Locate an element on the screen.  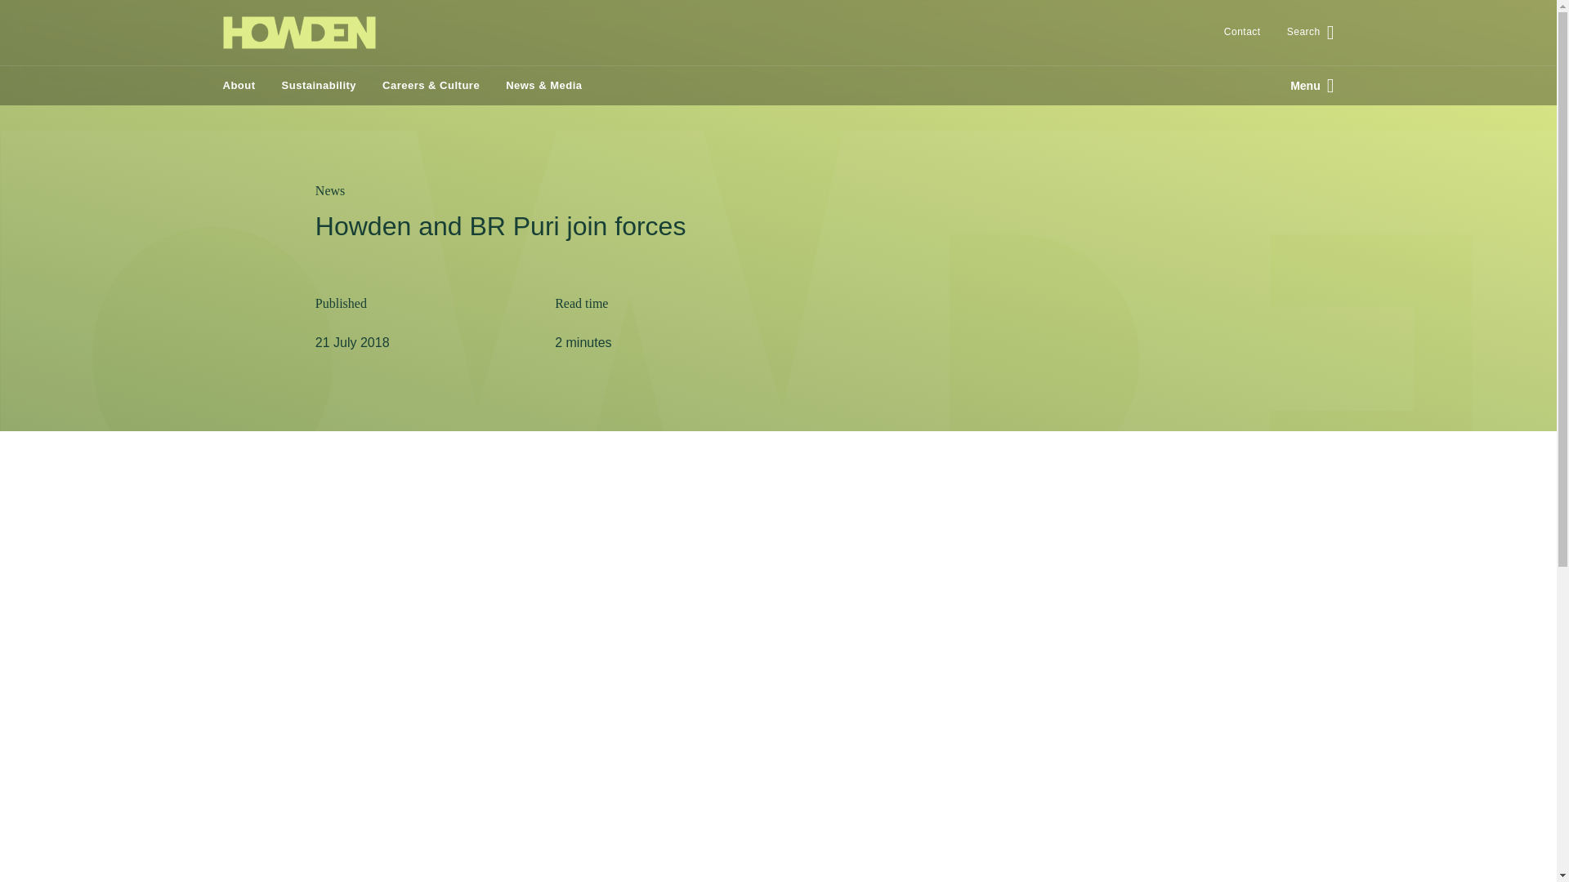
Howden Broking Group is located at coordinates (298, 33).